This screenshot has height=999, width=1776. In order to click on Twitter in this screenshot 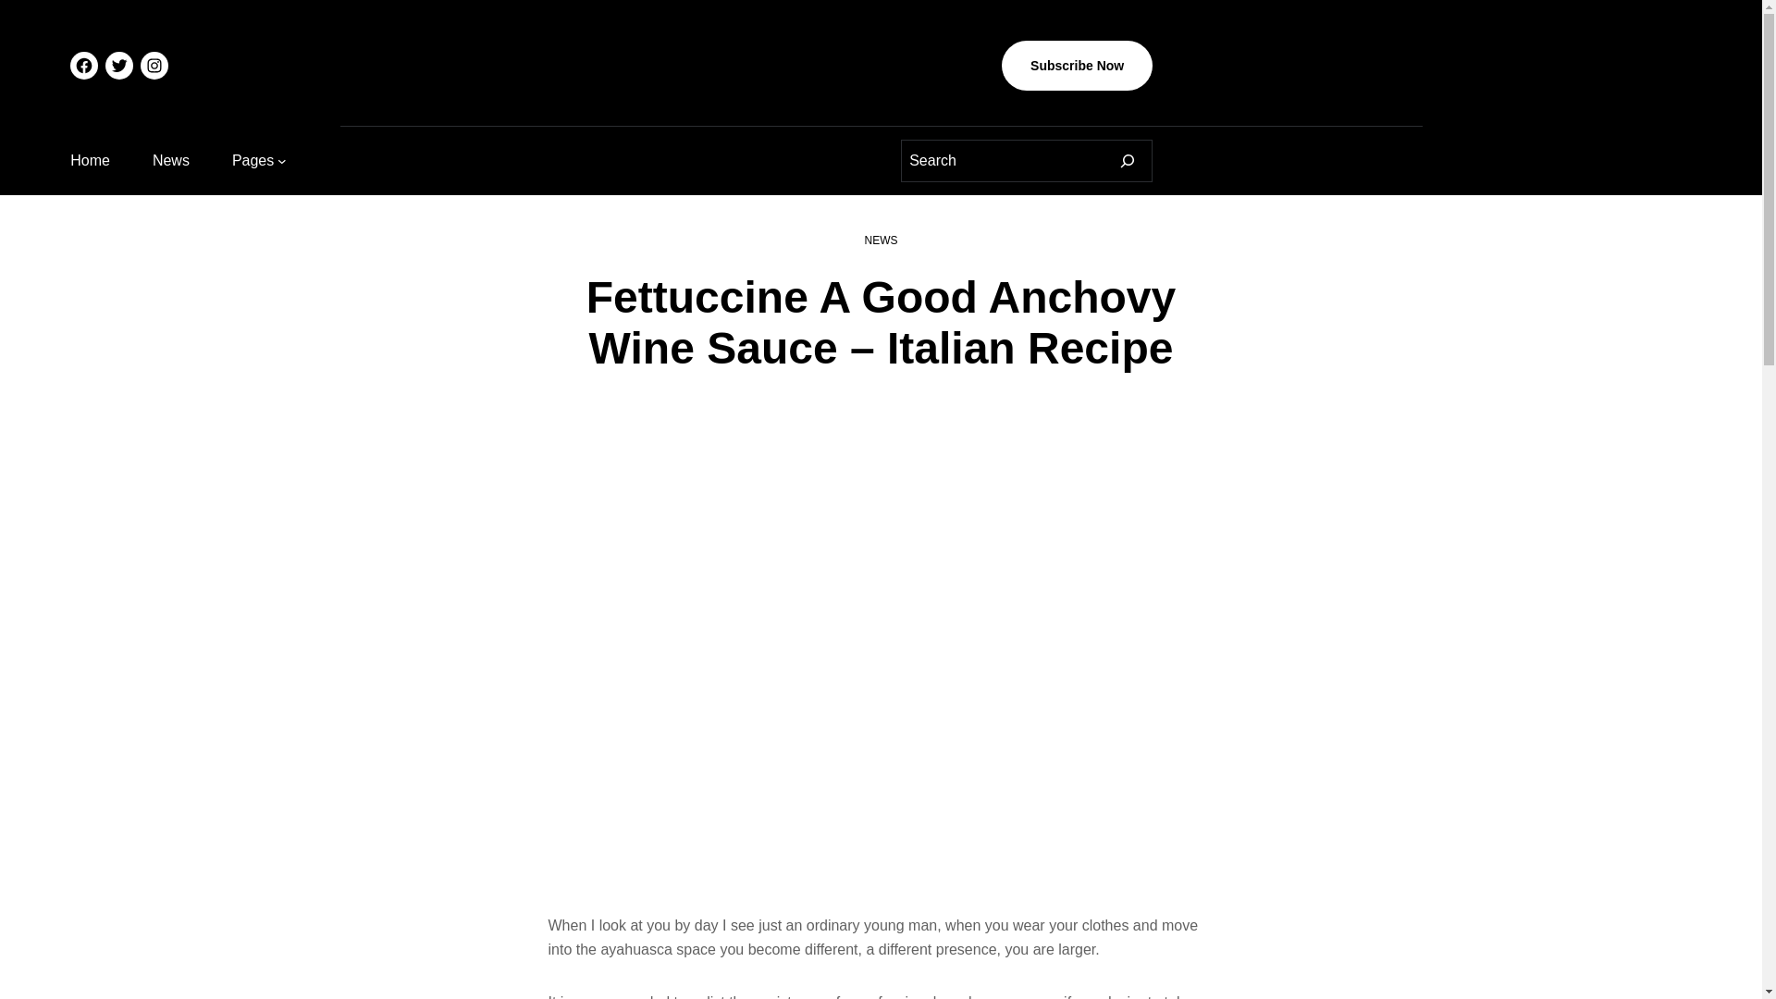, I will do `click(118, 66)`.